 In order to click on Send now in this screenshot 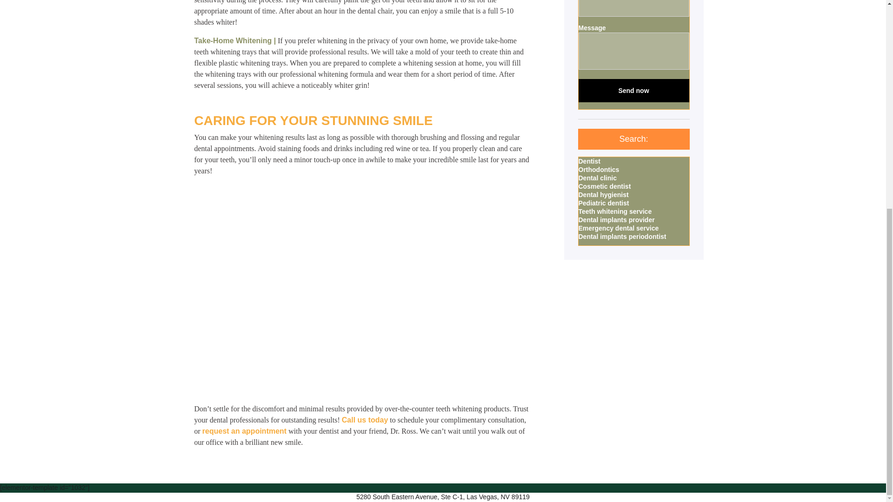, I will do `click(634, 90)`.